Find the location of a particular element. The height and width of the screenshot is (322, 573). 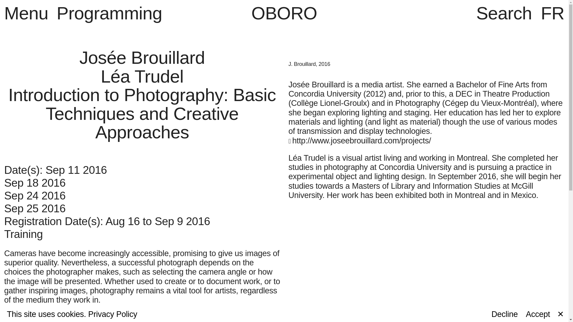

Accept is located at coordinates (538, 314).